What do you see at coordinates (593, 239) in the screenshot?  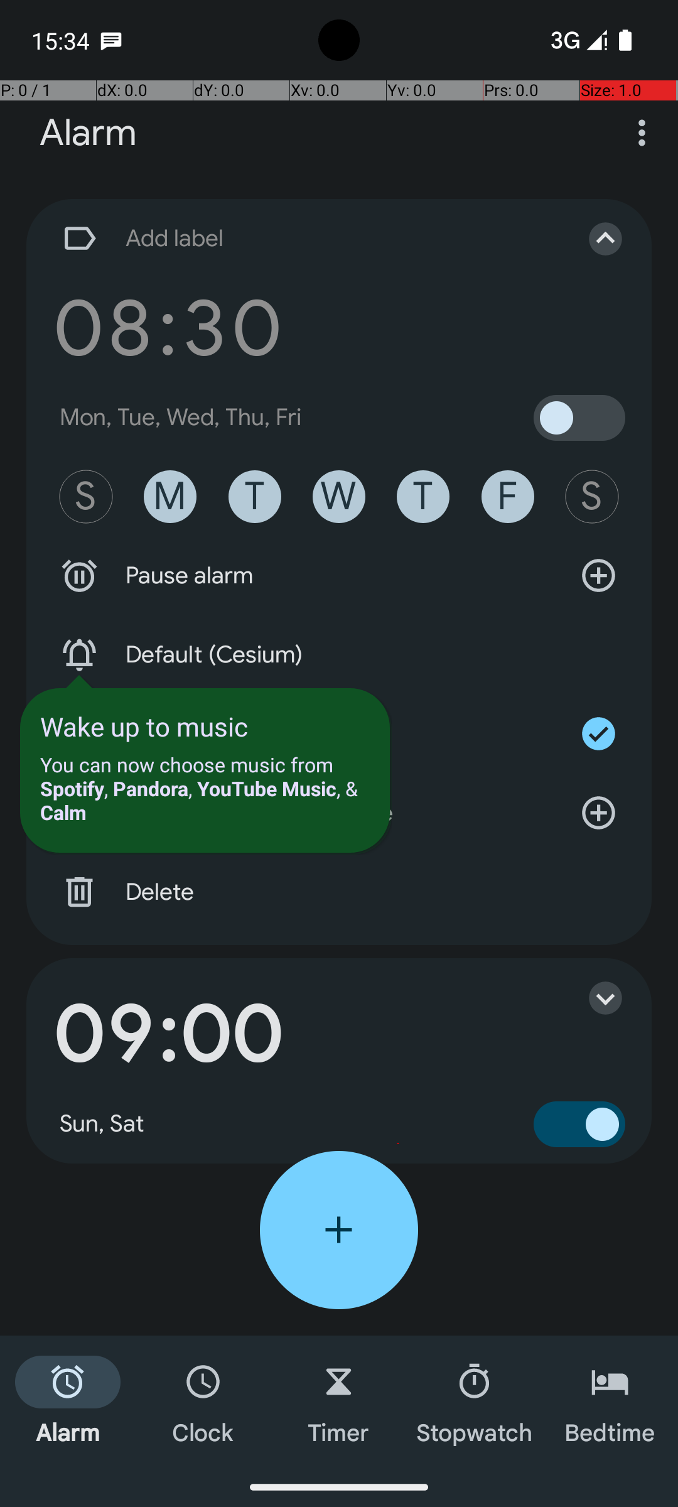 I see `Collapse alarm` at bounding box center [593, 239].